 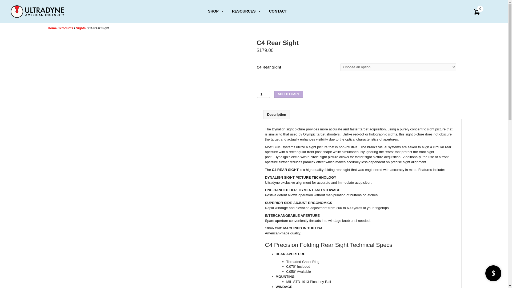 What do you see at coordinates (263, 94) in the screenshot?
I see `1` at bounding box center [263, 94].